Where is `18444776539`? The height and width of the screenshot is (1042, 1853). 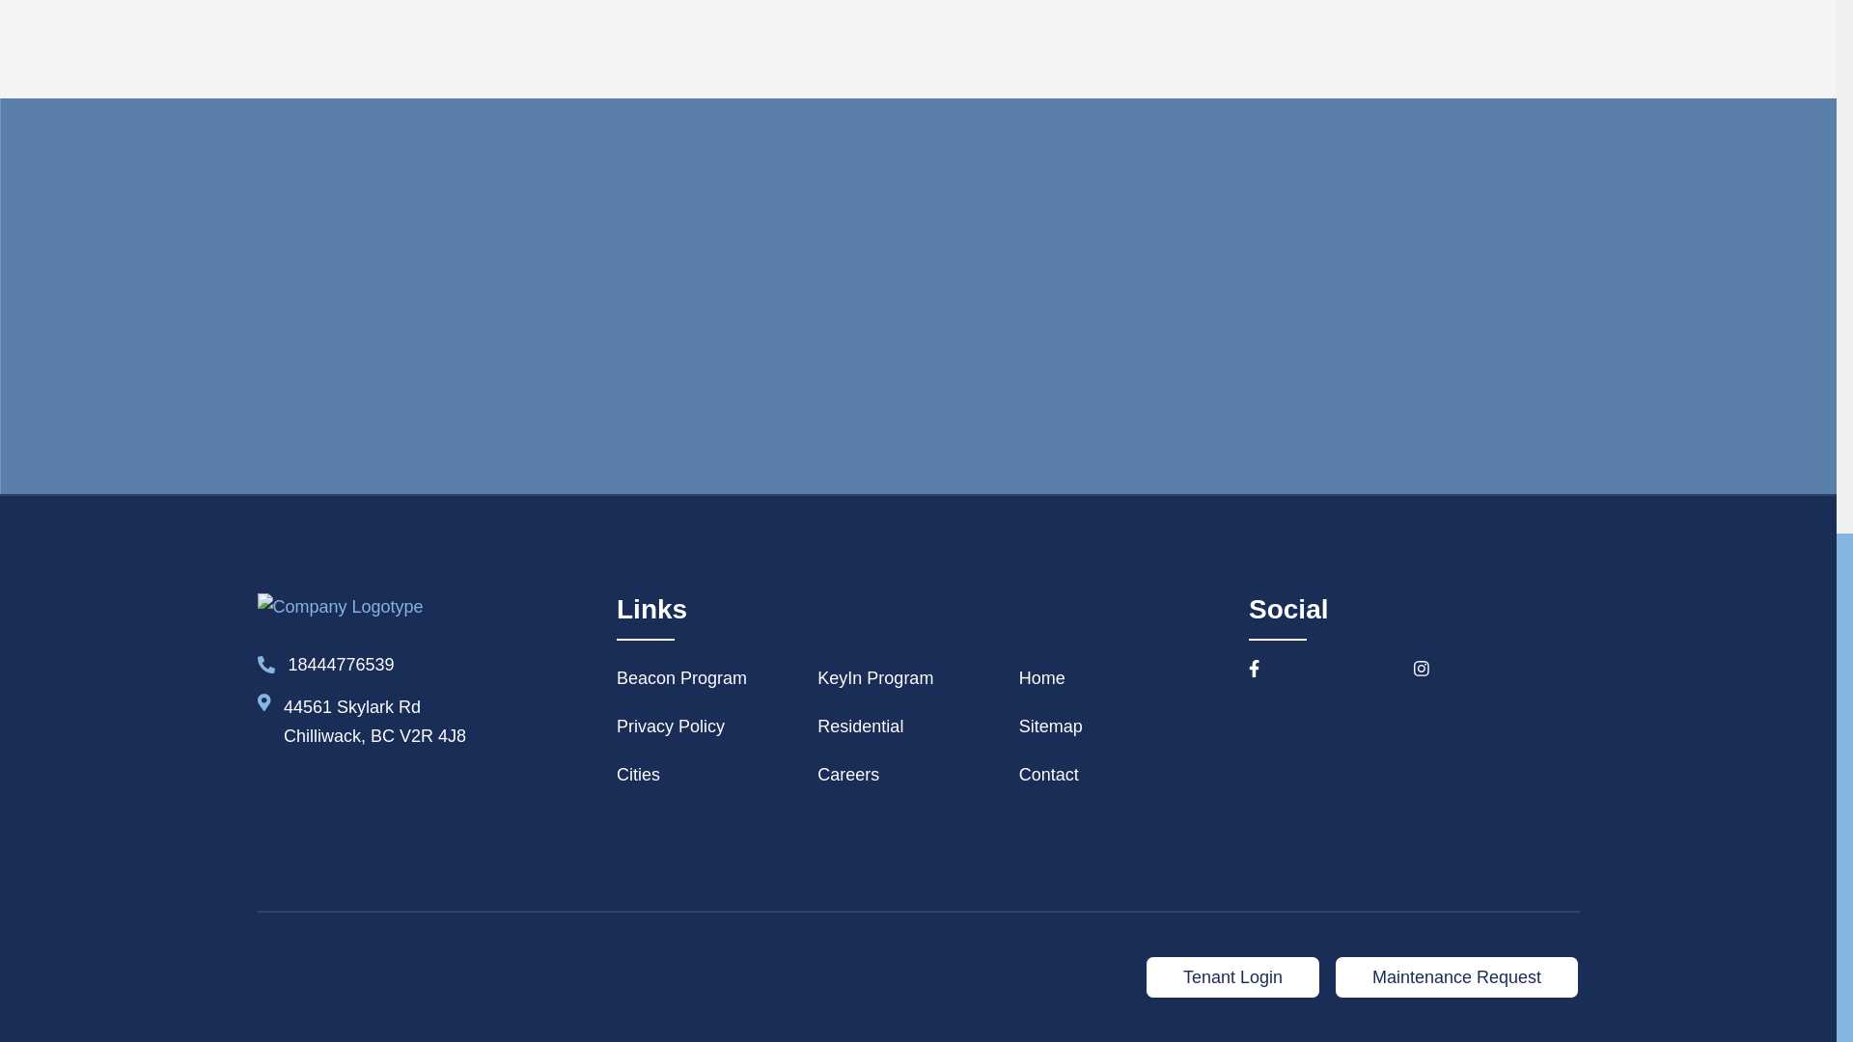
18444776539 is located at coordinates (324, 666).